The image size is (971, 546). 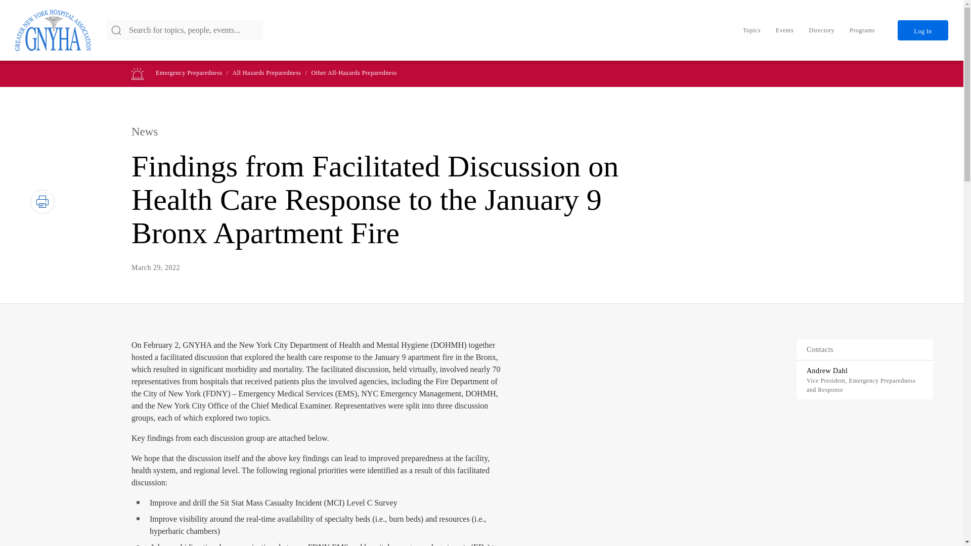 I want to click on All Hazards Preparedness, so click(x=267, y=73).